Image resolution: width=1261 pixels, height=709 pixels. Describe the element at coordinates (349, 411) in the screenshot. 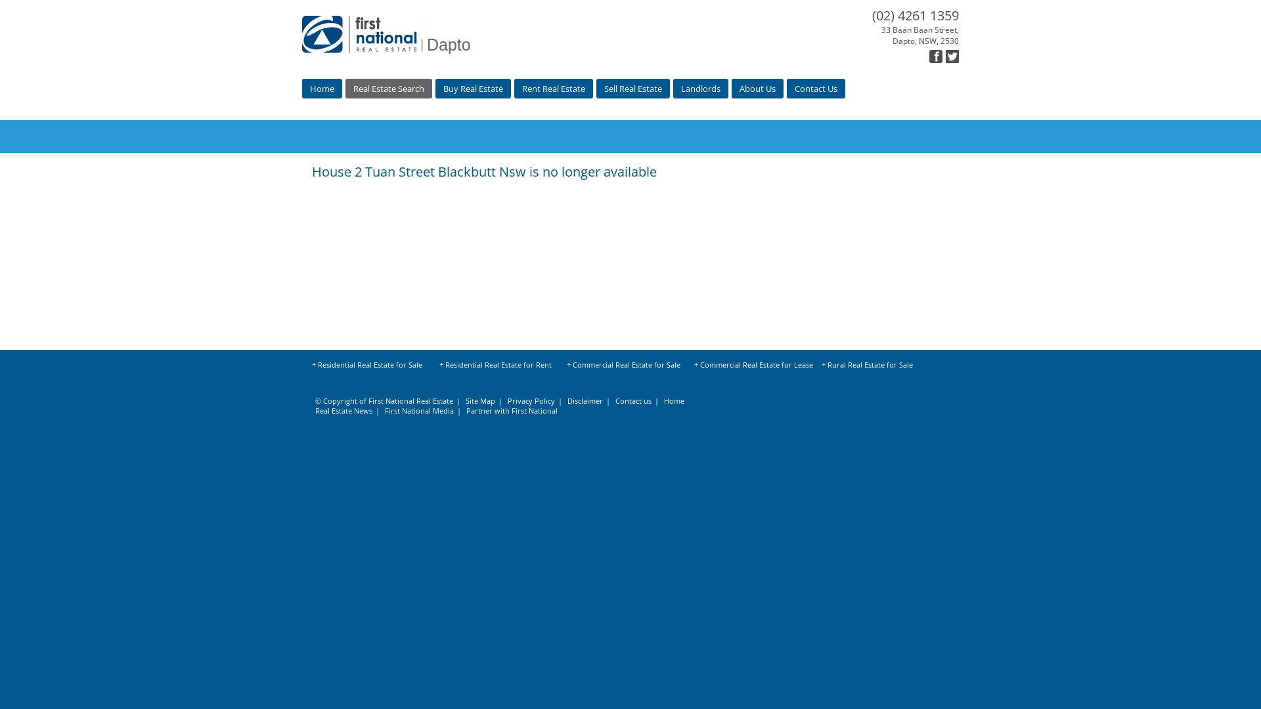

I see `Real Estate News` at that location.